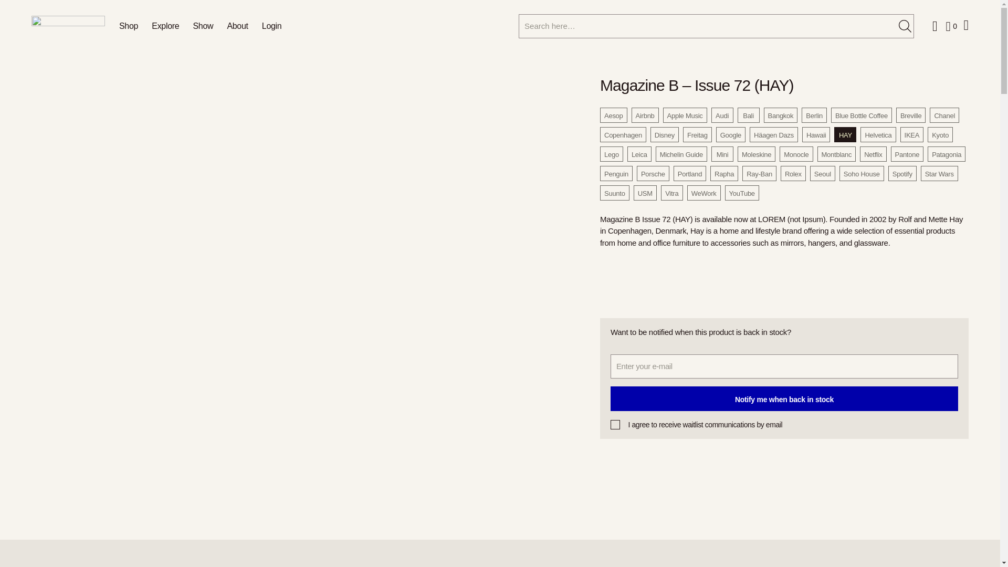 Image resolution: width=1008 pixels, height=567 pixels. I want to click on Shop, so click(128, 25).